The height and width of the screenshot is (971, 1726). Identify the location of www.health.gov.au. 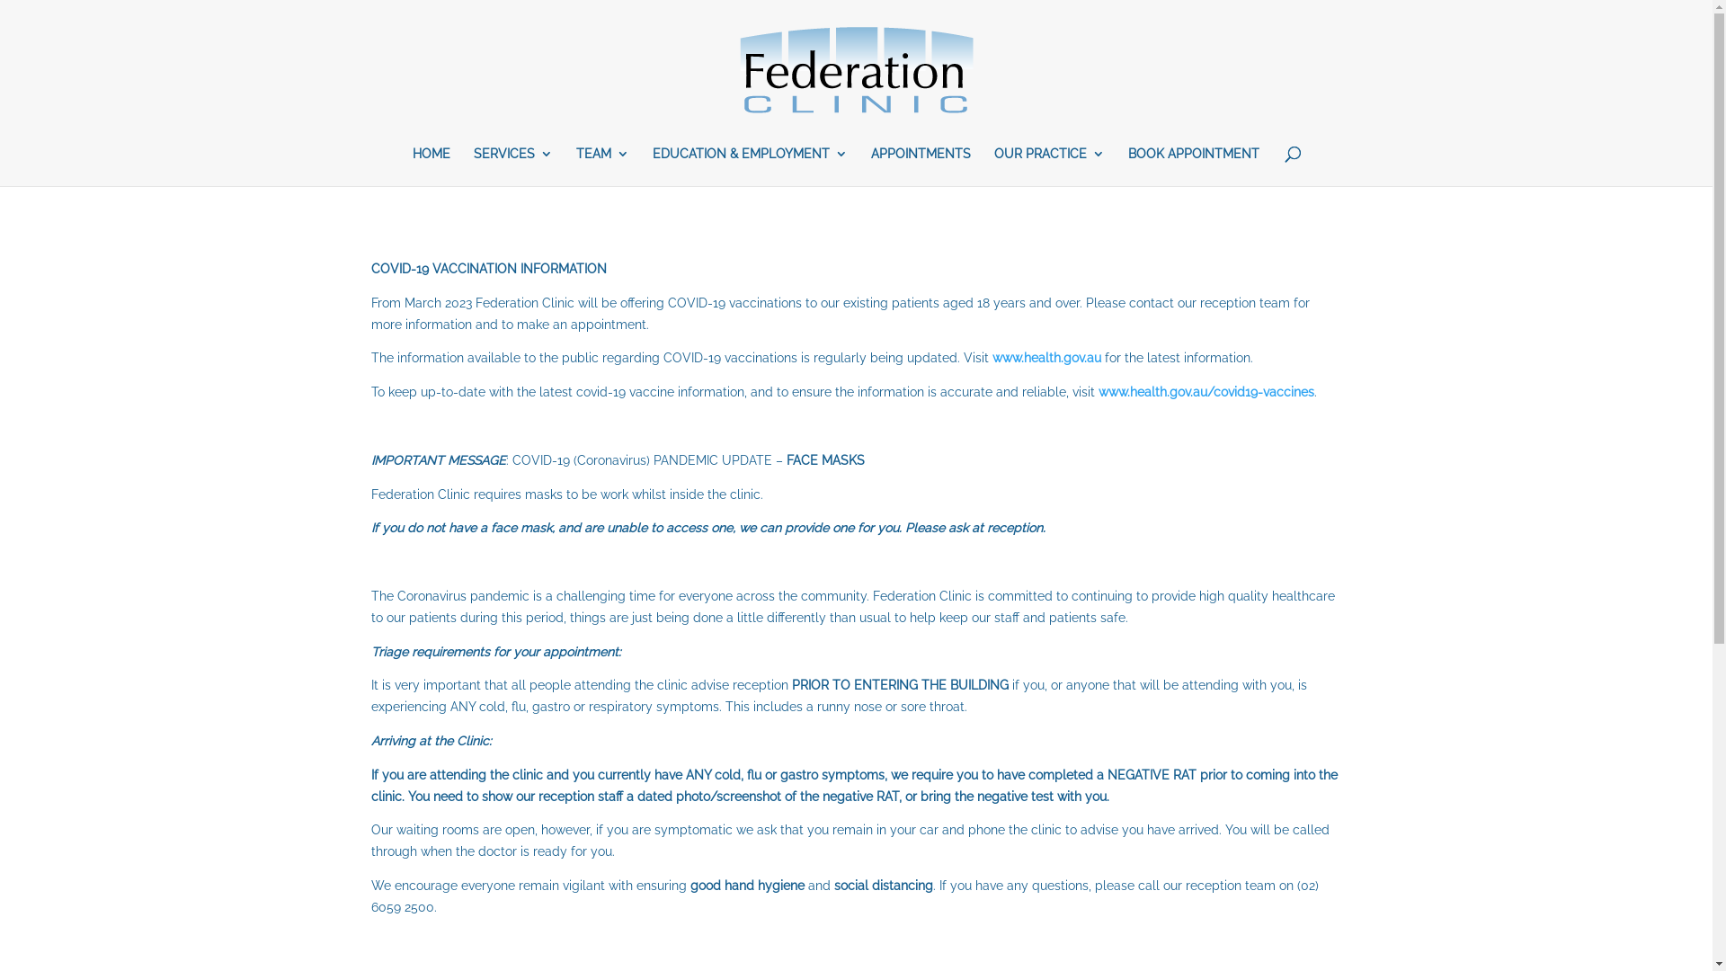
(1046, 358).